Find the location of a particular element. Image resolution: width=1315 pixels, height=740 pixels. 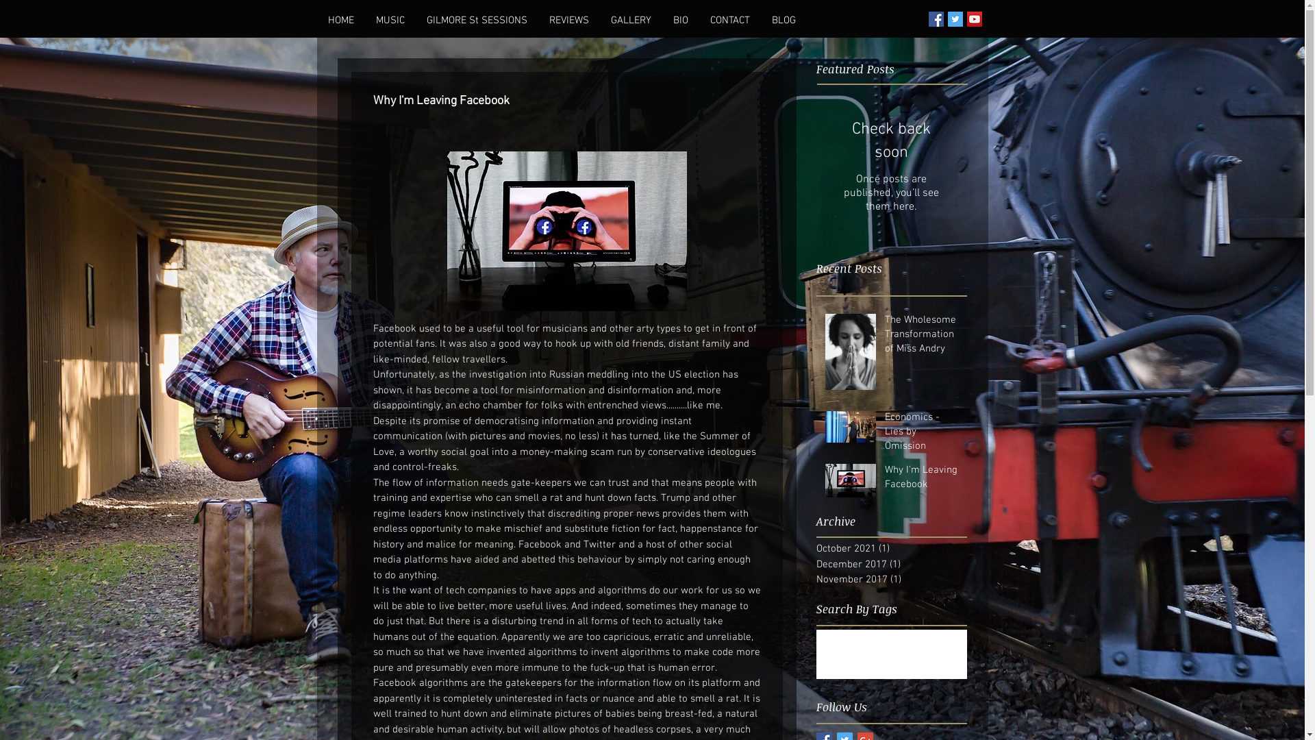

The Wholesome Transformation of Miss Andry is located at coordinates (922, 337).